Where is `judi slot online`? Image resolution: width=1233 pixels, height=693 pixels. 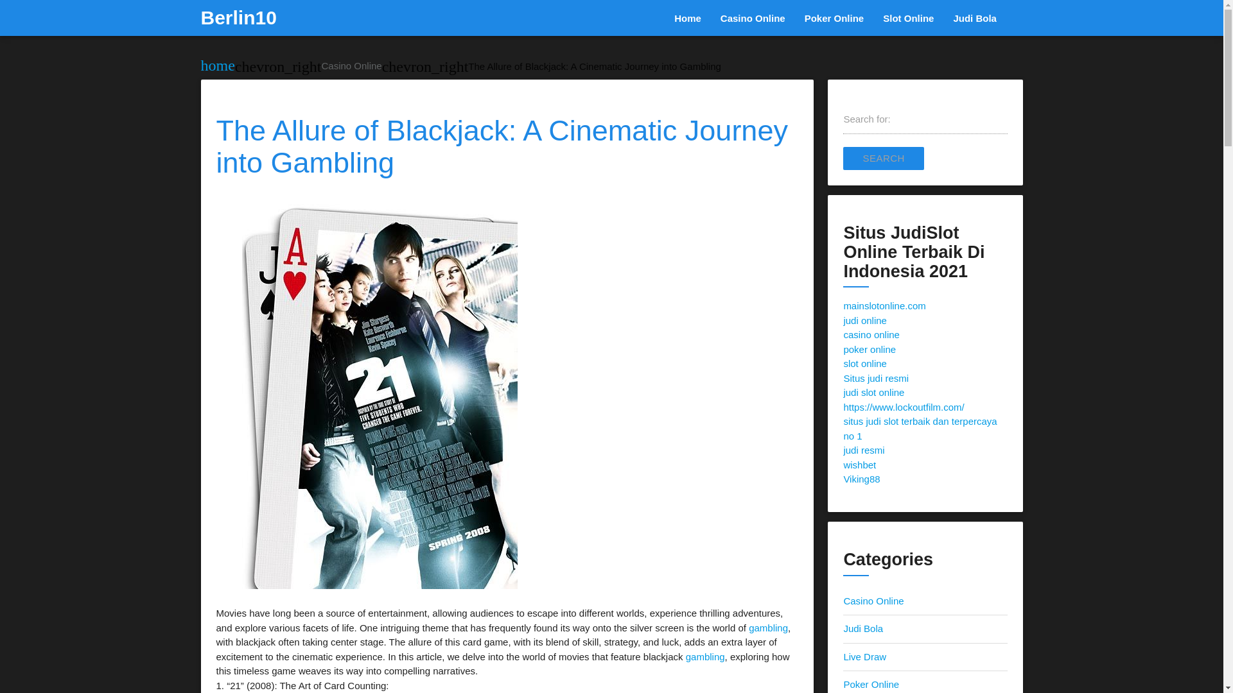
judi slot online is located at coordinates (873, 391).